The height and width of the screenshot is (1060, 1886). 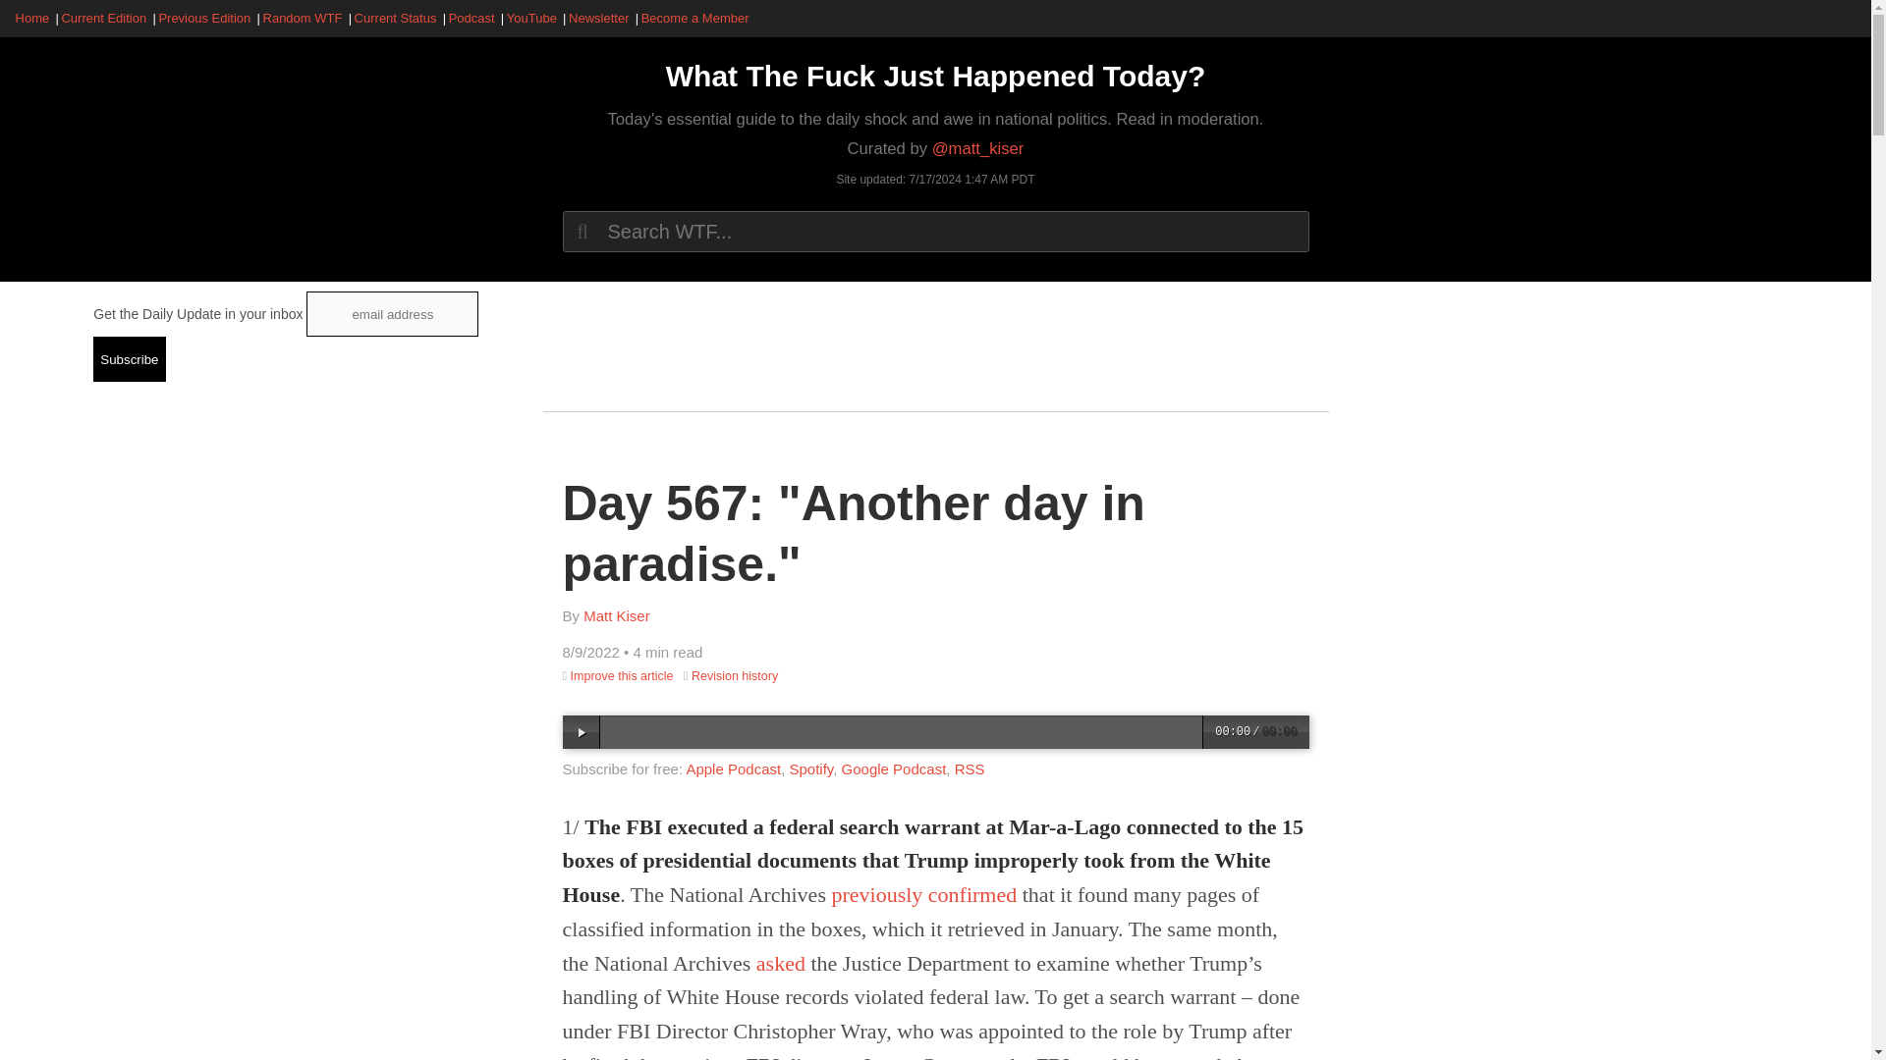 I want to click on Spotify, so click(x=810, y=768).